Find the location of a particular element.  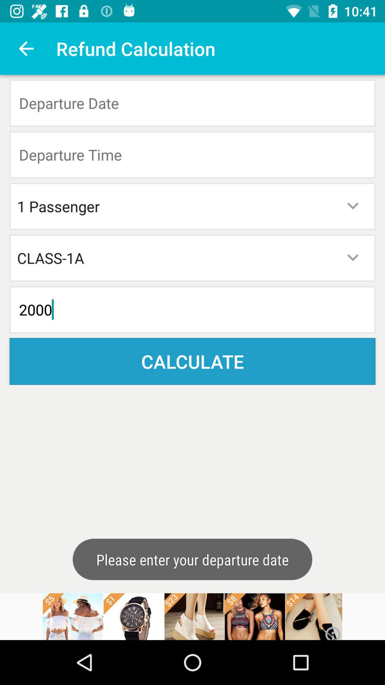

advertisent page is located at coordinates (192, 616).